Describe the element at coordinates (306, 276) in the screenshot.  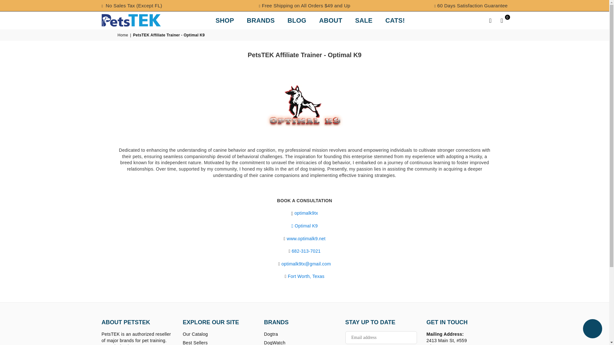
I see `Fort Worth, TX Map` at that location.